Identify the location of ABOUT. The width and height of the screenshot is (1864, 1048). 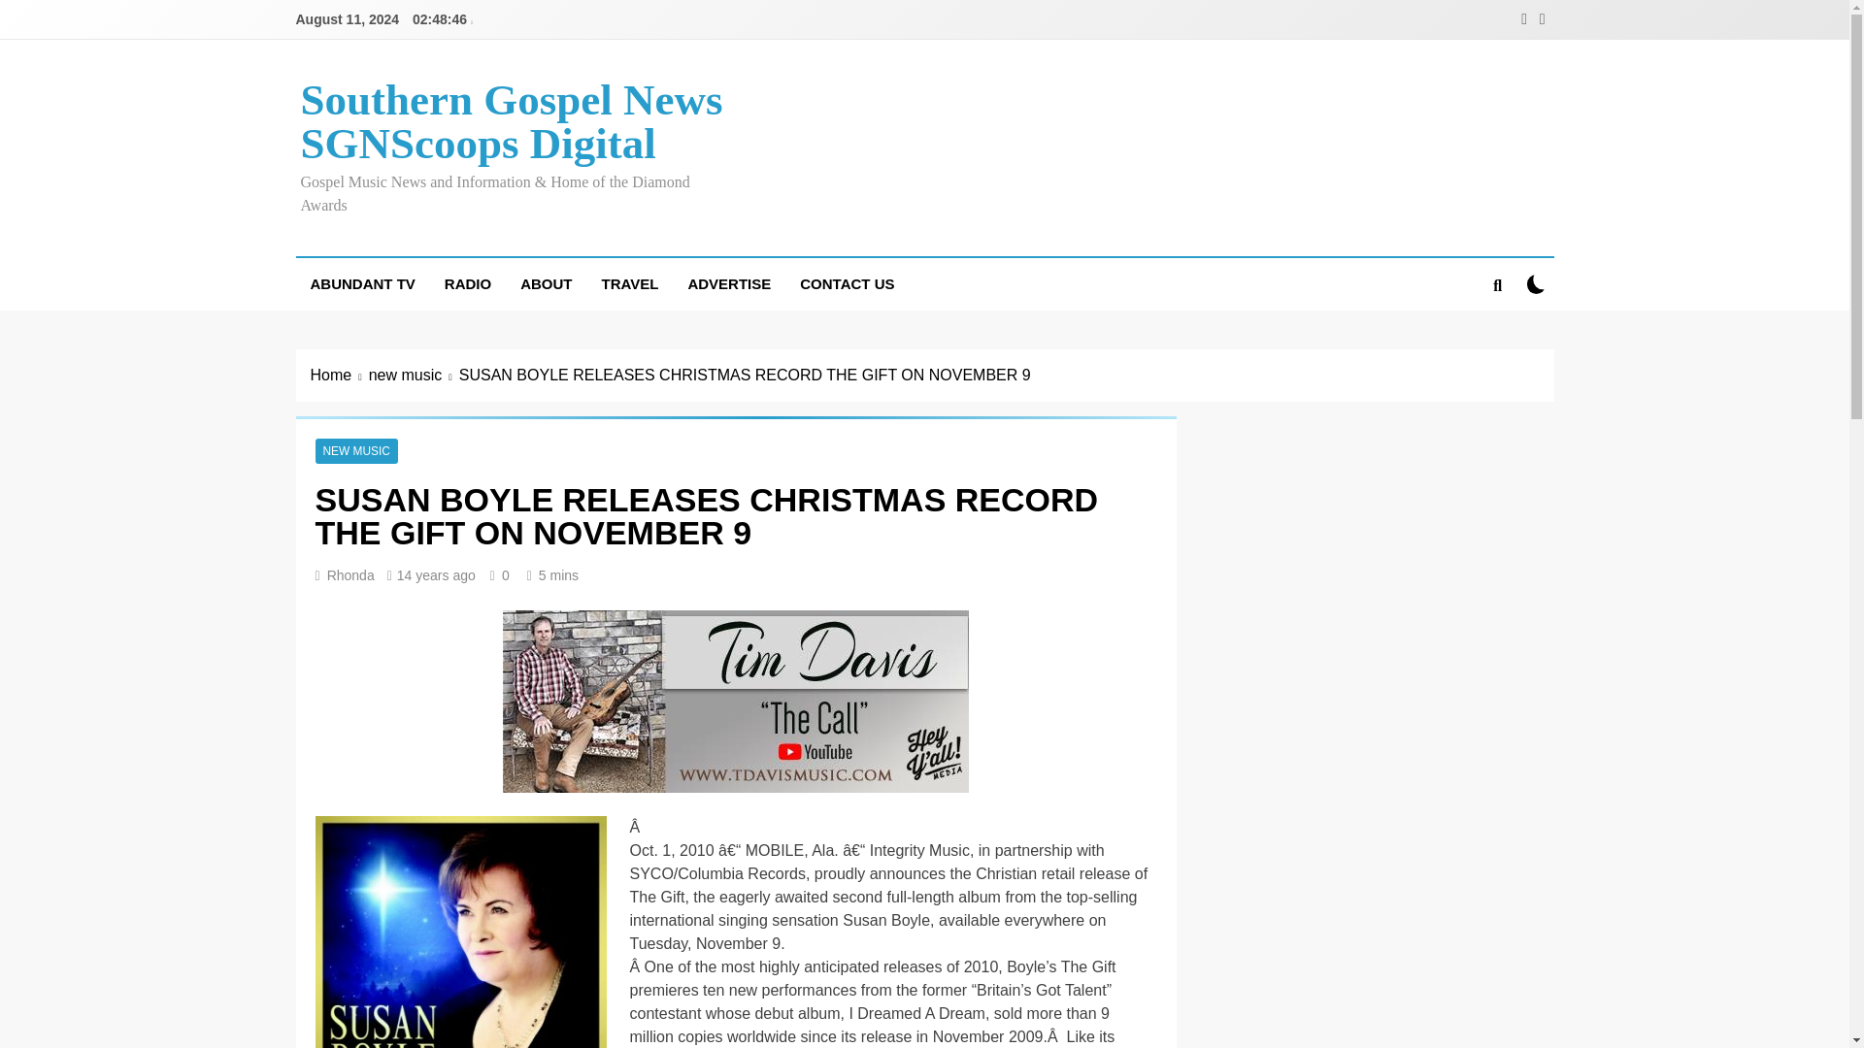
(546, 283).